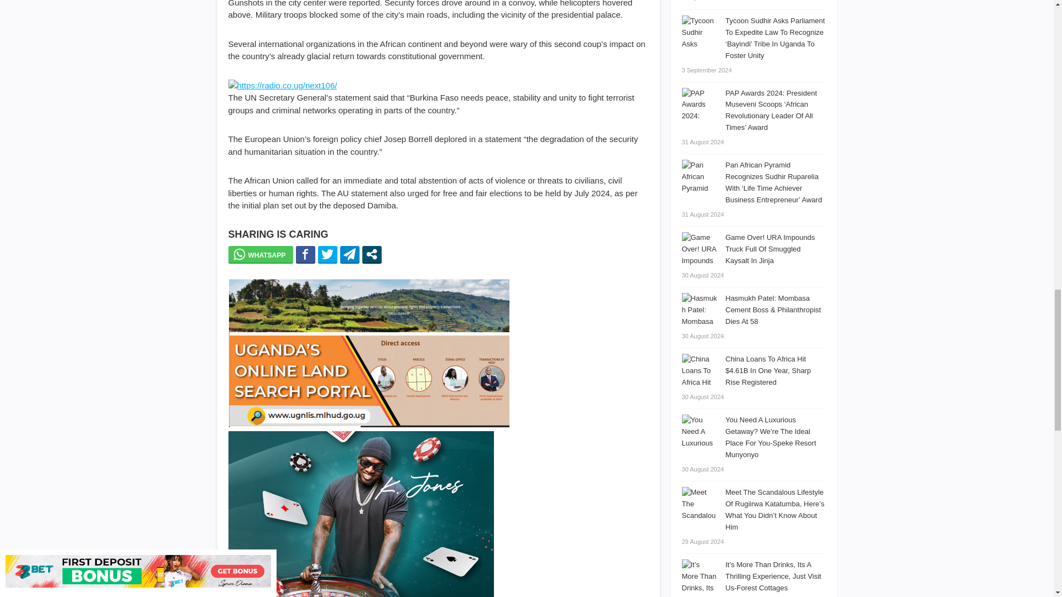 This screenshot has height=597, width=1062. Describe the element at coordinates (260, 254) in the screenshot. I see `Share on WhatsApp` at that location.